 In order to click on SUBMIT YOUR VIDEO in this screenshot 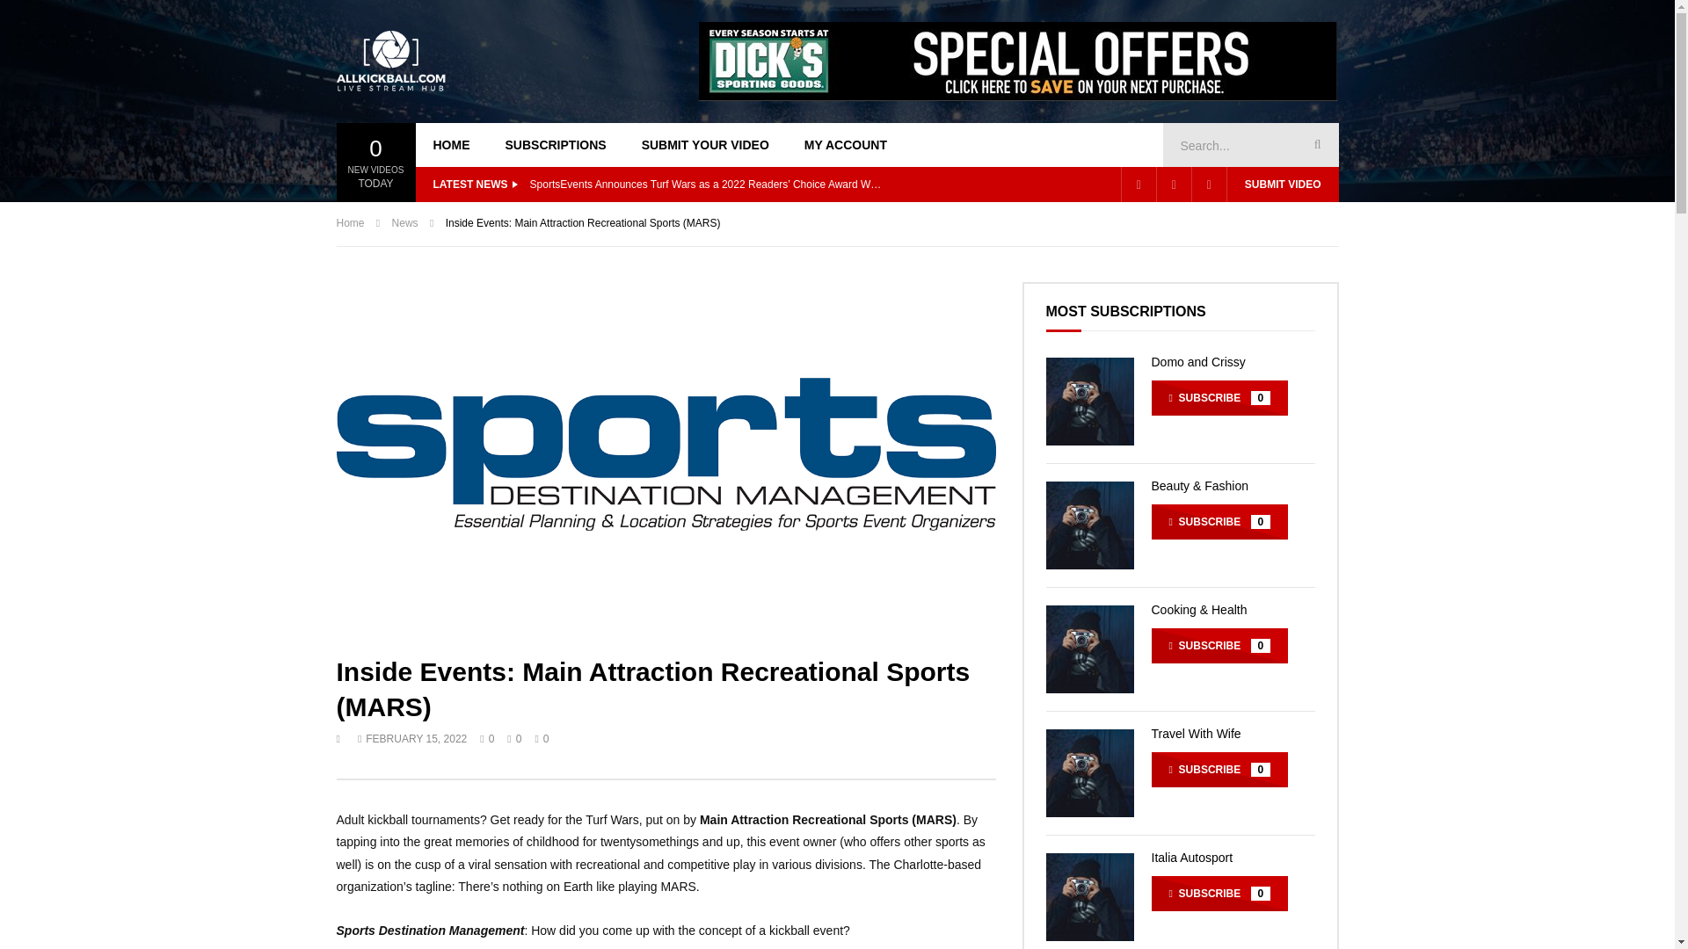, I will do `click(705, 145)`.